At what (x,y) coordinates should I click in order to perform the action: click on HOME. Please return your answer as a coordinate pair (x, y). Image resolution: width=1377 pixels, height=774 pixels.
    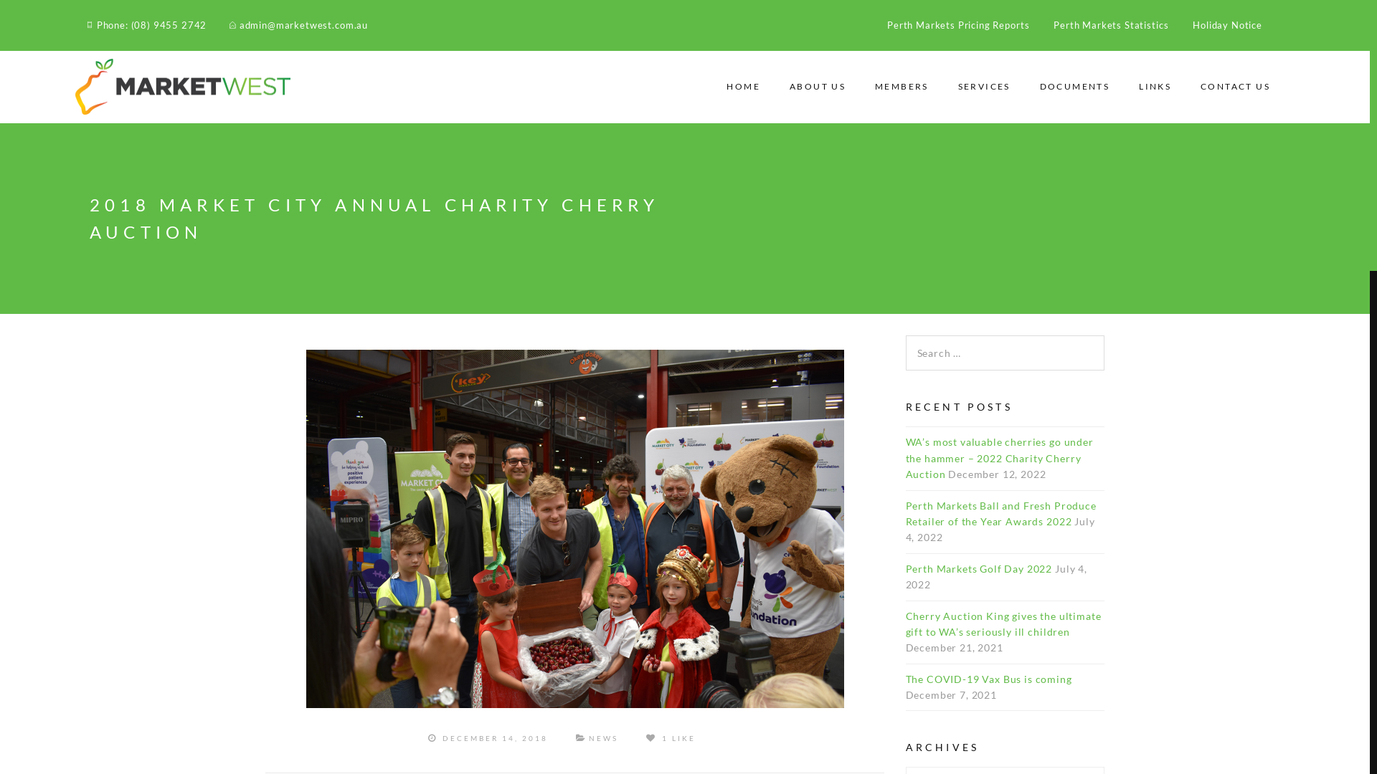
    Looking at the image, I should click on (743, 87).